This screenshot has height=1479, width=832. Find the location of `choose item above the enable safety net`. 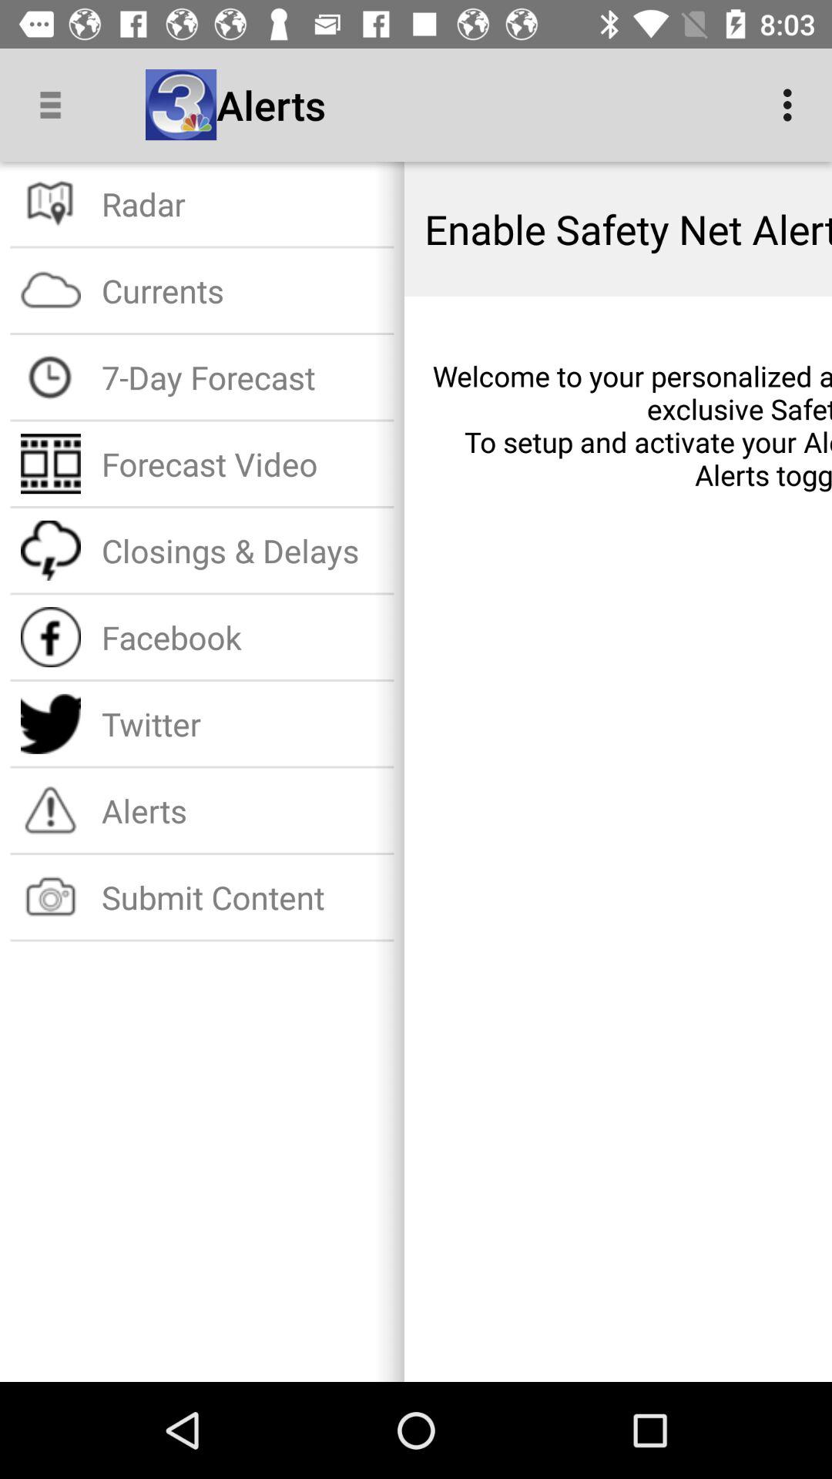

choose item above the enable safety net is located at coordinates (792, 105).